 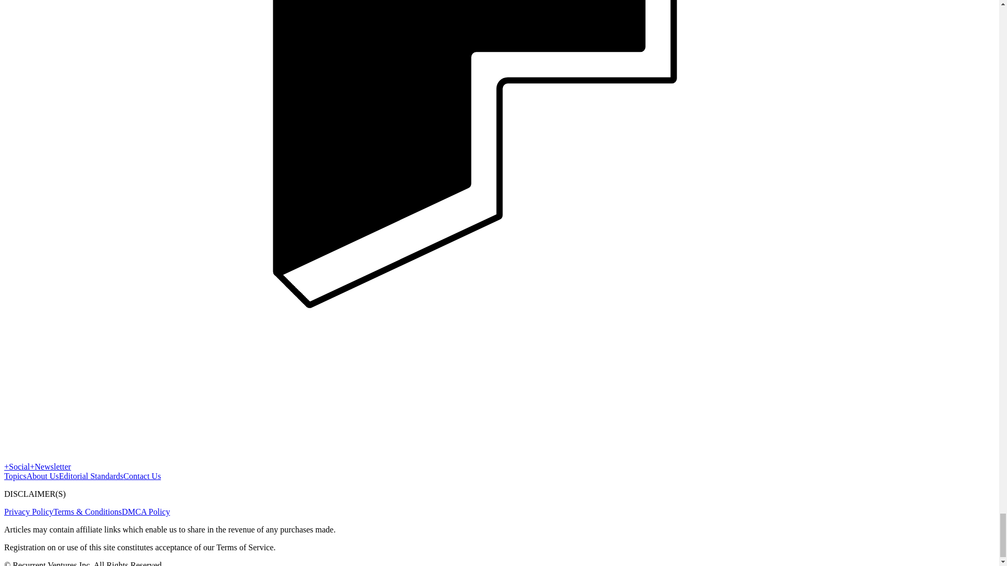 I want to click on Privacy Policy, so click(x=28, y=511).